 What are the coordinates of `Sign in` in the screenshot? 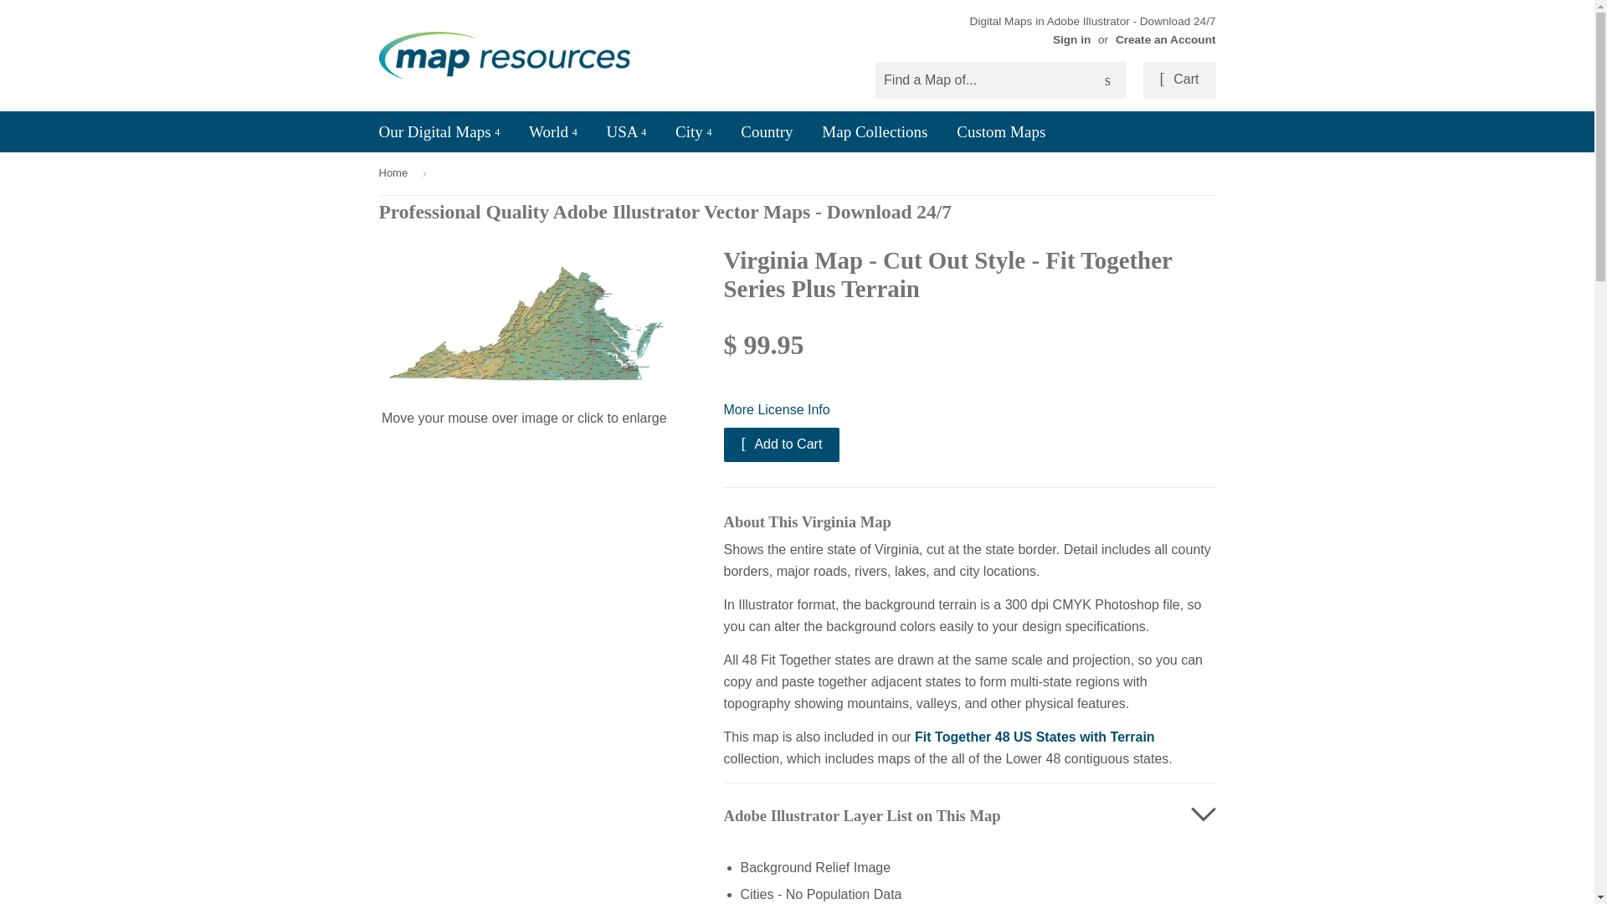 It's located at (1071, 39).